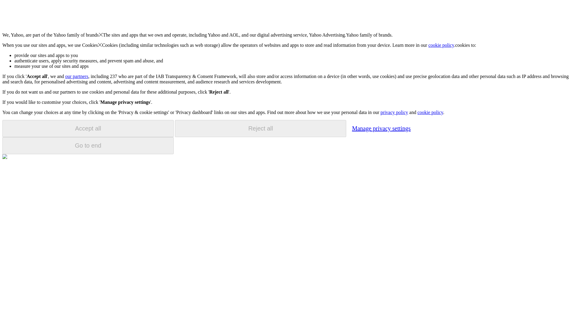  Describe the element at coordinates (88, 128) in the screenshot. I see `Accept all` at that location.